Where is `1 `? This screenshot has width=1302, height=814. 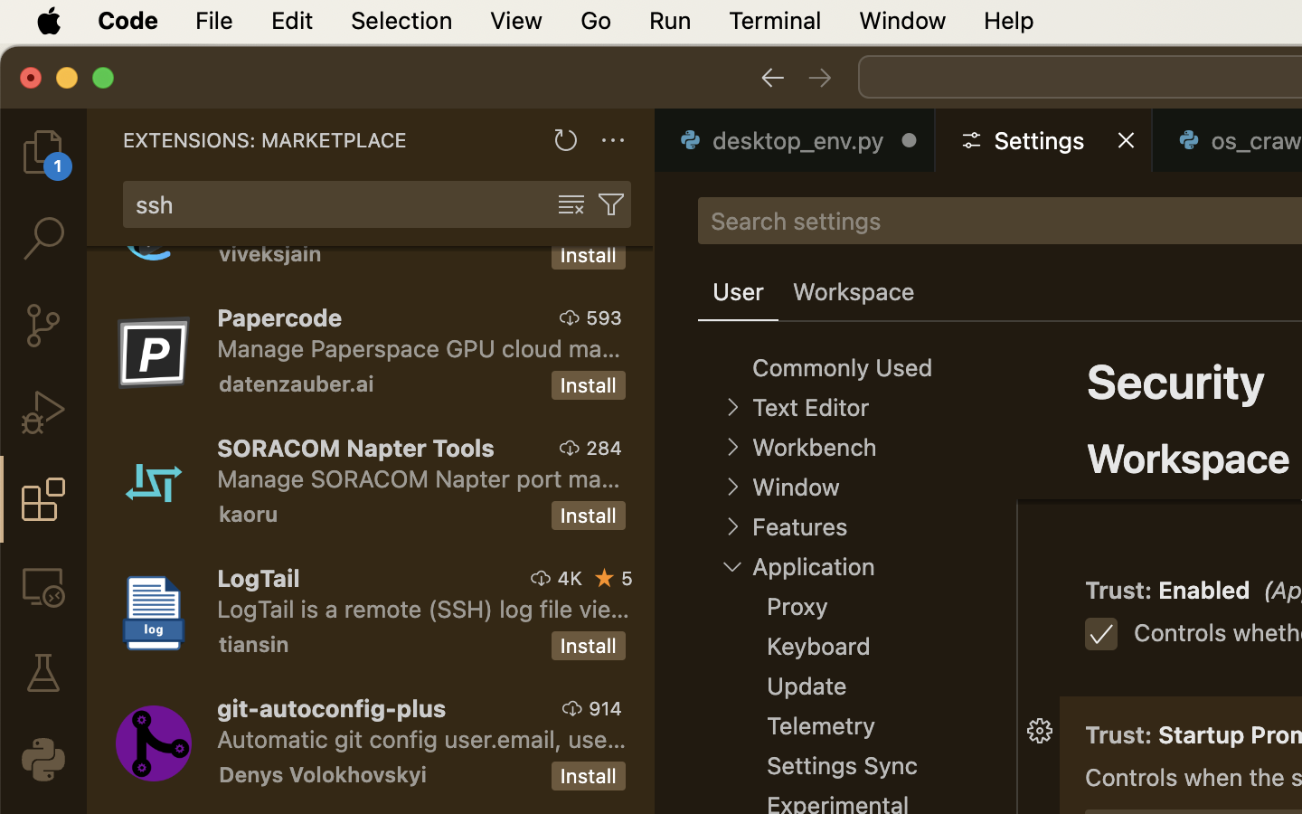 1  is located at coordinates (43, 499).